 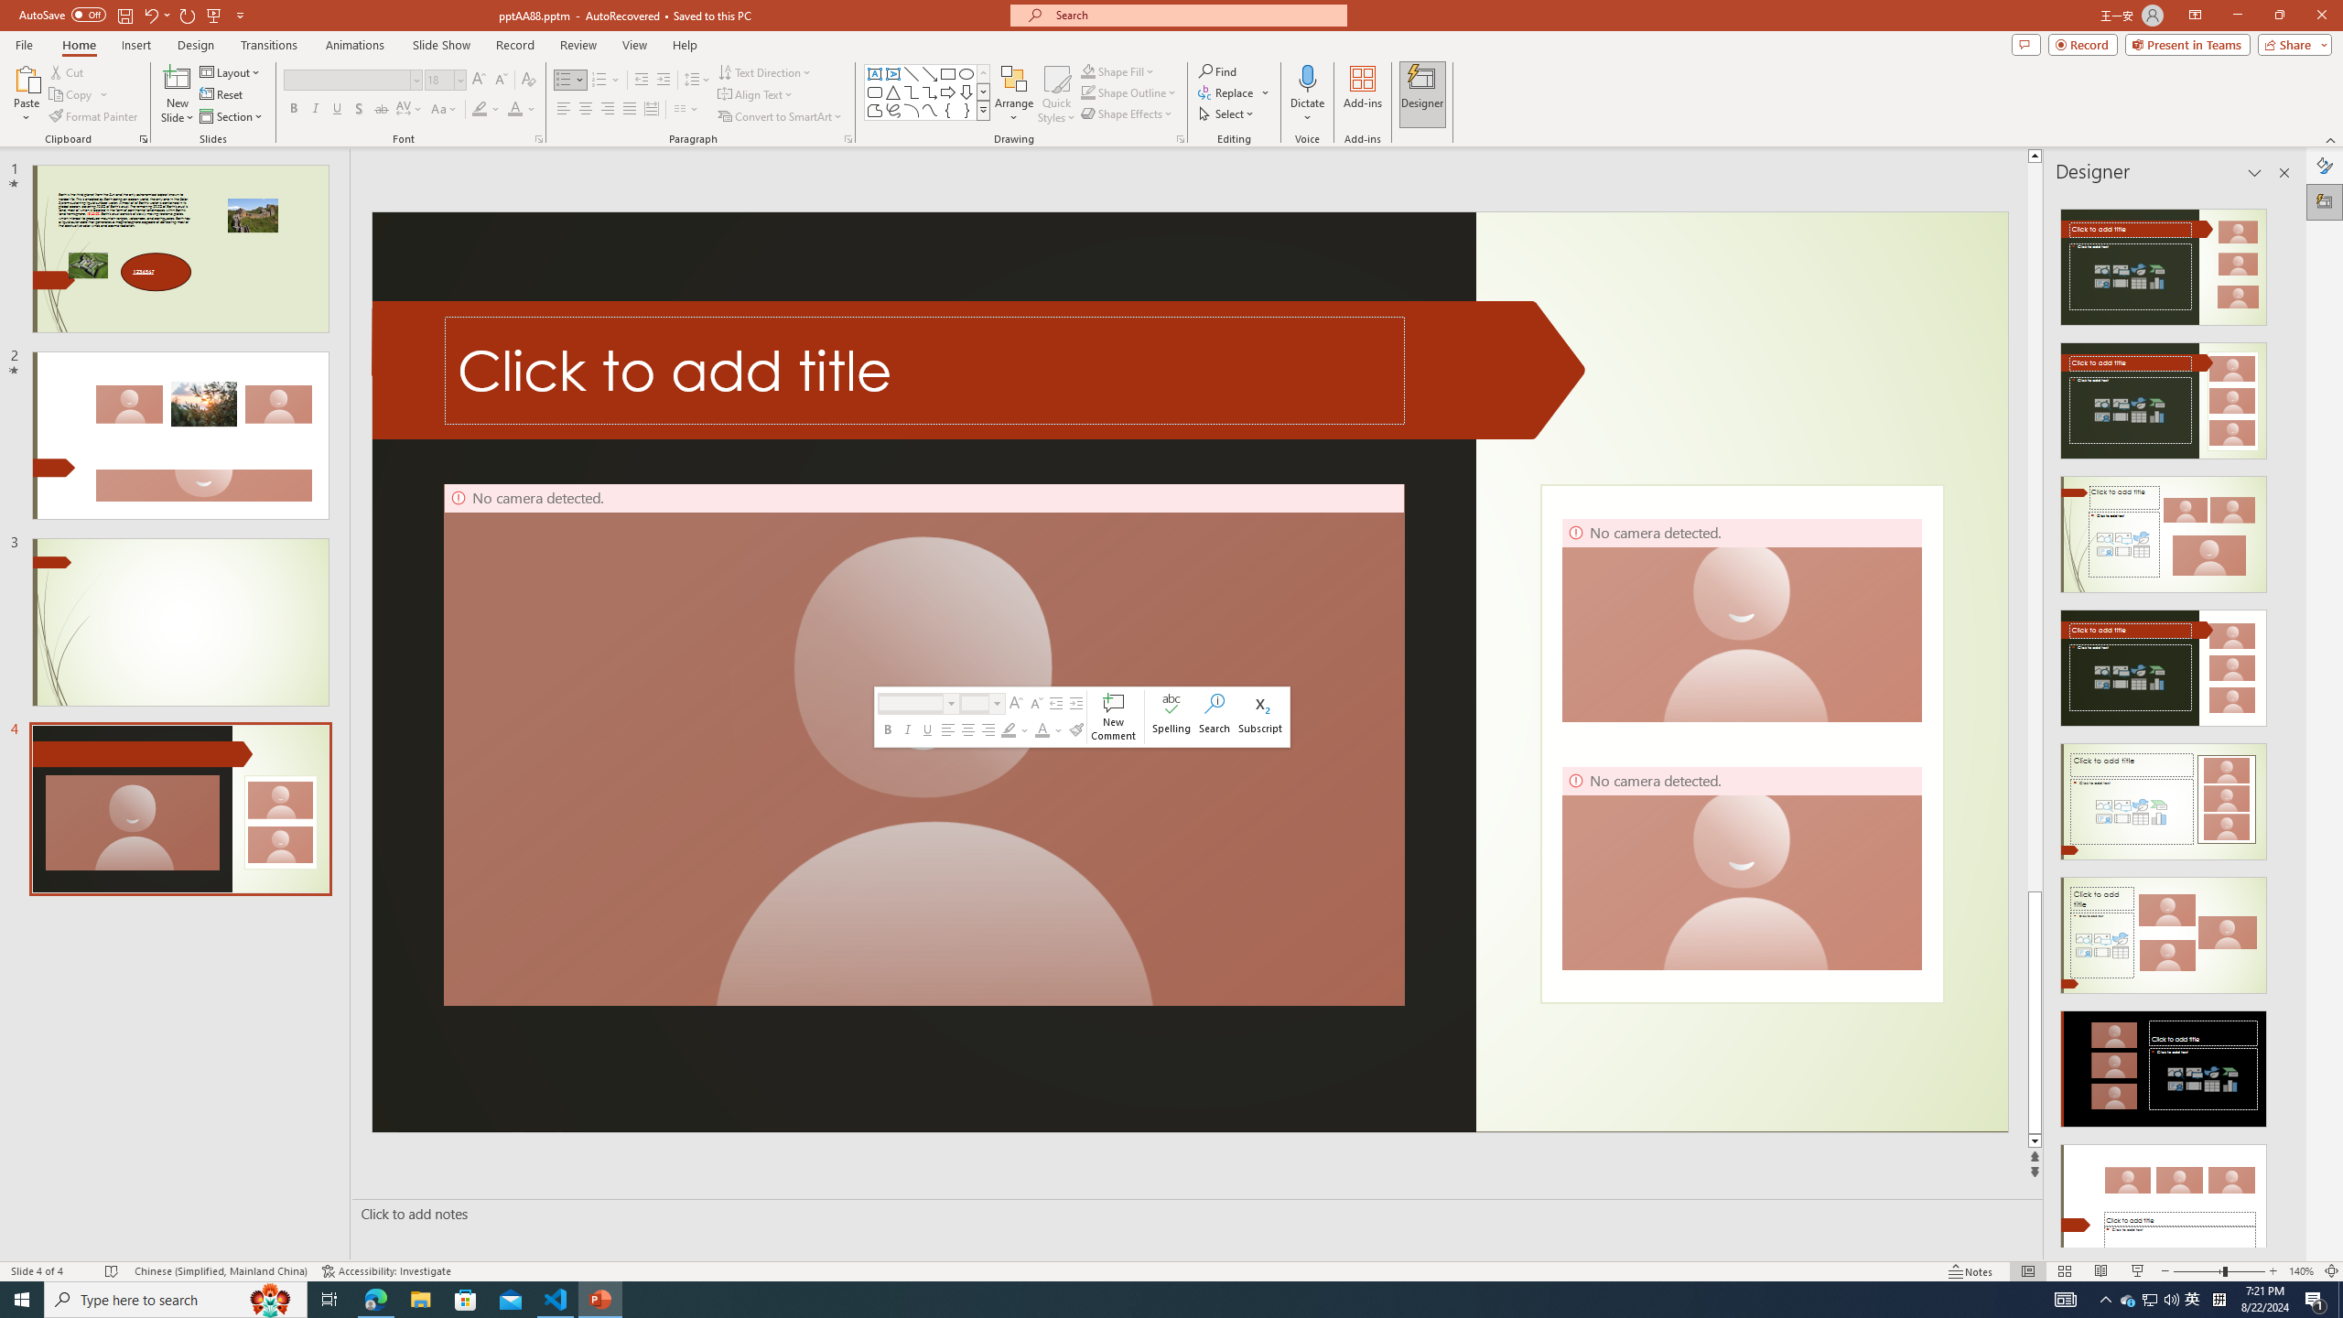 I want to click on Zoom 140%, so click(x=2301, y=1271).